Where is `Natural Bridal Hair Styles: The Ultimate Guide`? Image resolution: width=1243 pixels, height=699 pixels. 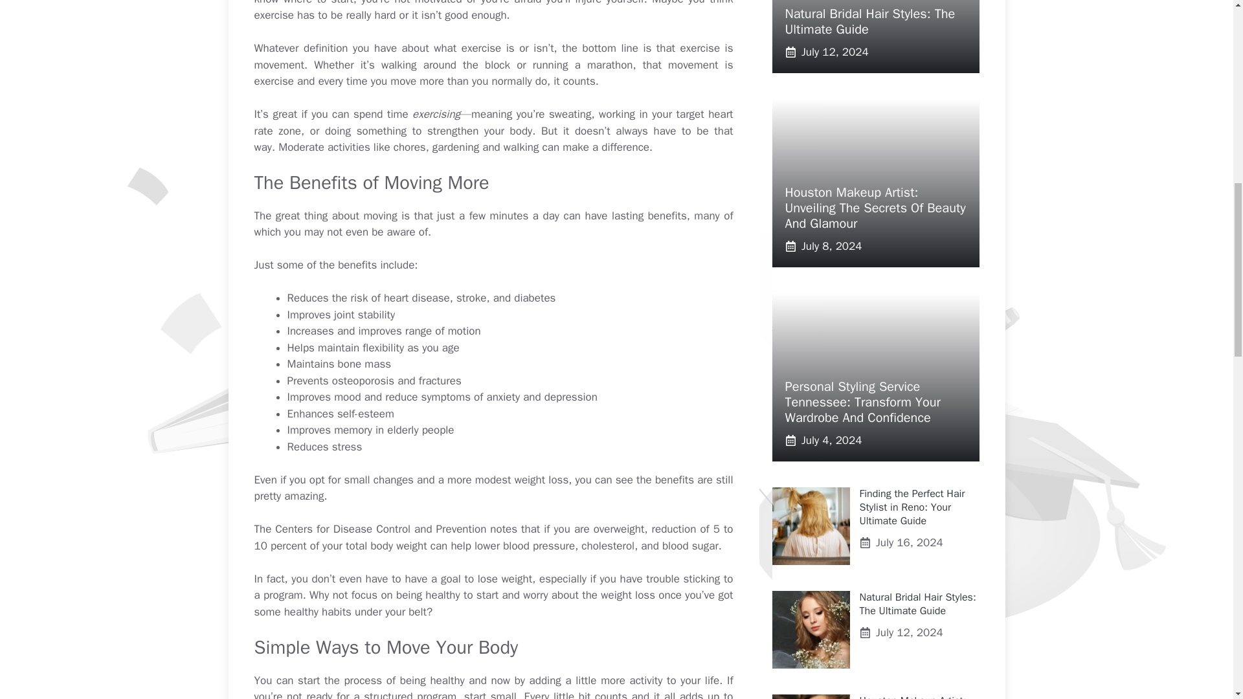 Natural Bridal Hair Styles: The Ultimate Guide is located at coordinates (869, 21).